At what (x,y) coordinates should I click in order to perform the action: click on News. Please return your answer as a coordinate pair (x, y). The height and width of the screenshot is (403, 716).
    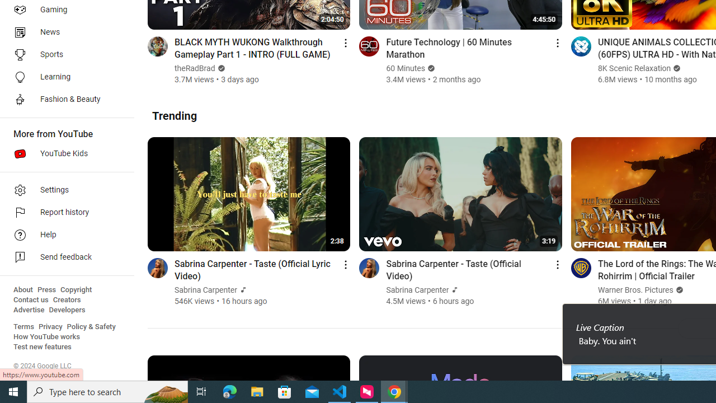
    Looking at the image, I should click on (64, 32).